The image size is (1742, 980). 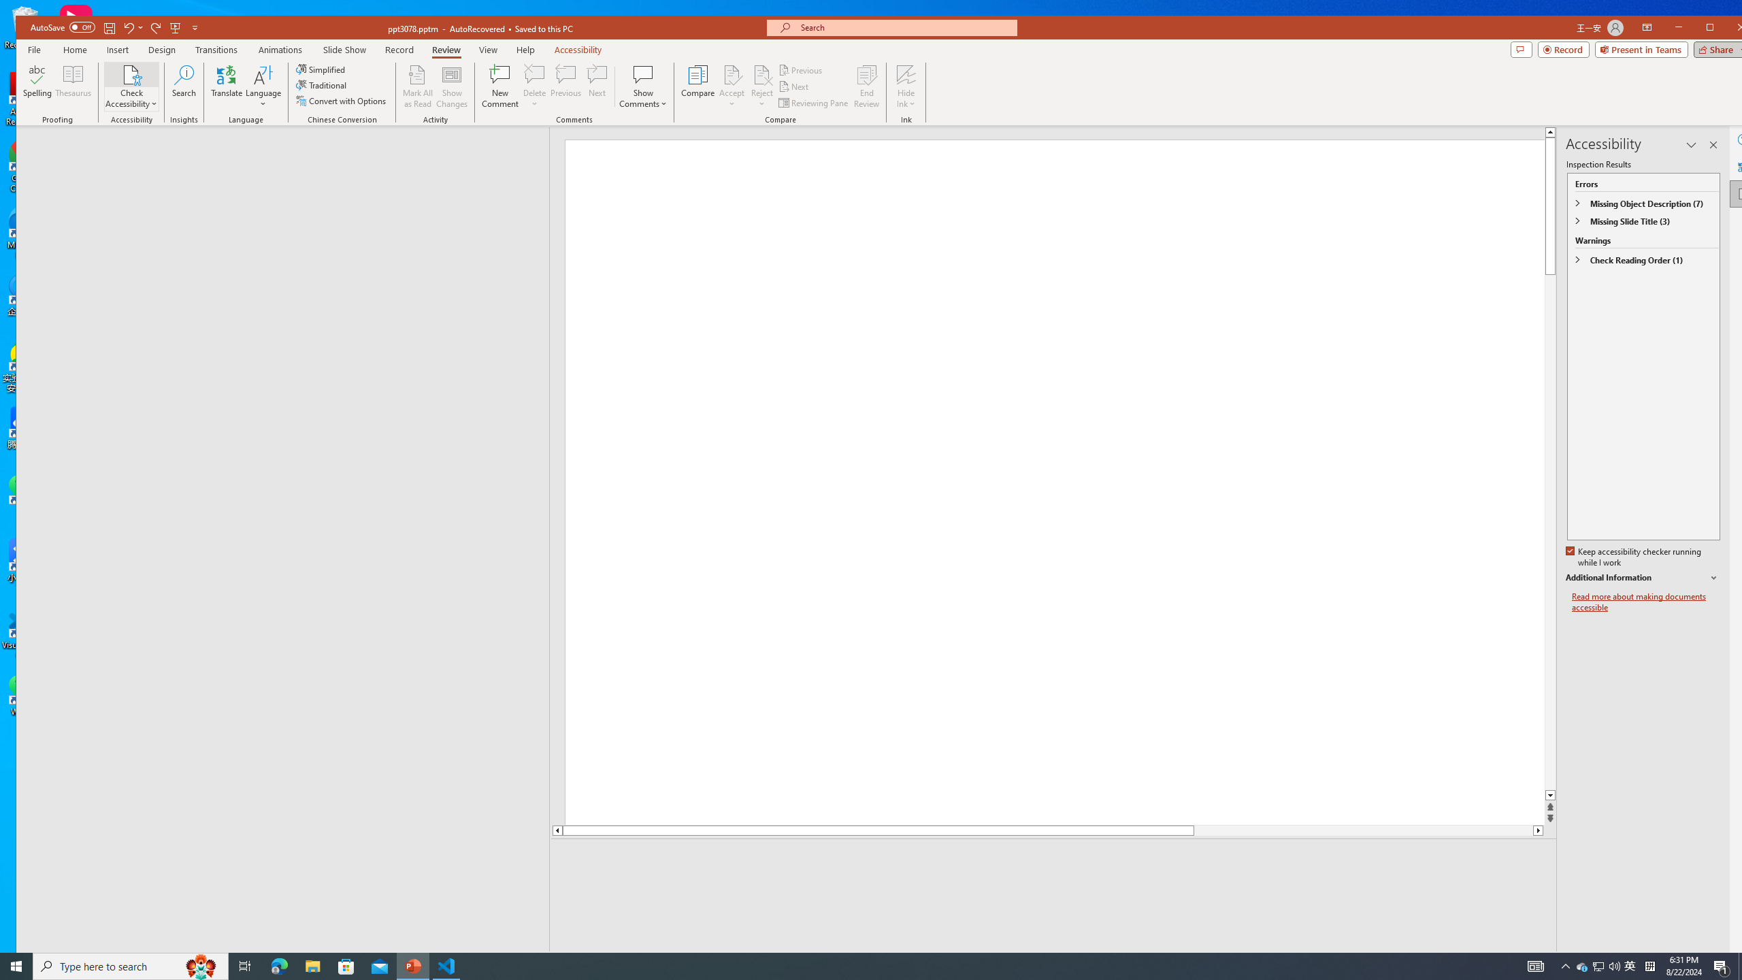 What do you see at coordinates (453, 86) in the screenshot?
I see `Show Changes` at bounding box center [453, 86].